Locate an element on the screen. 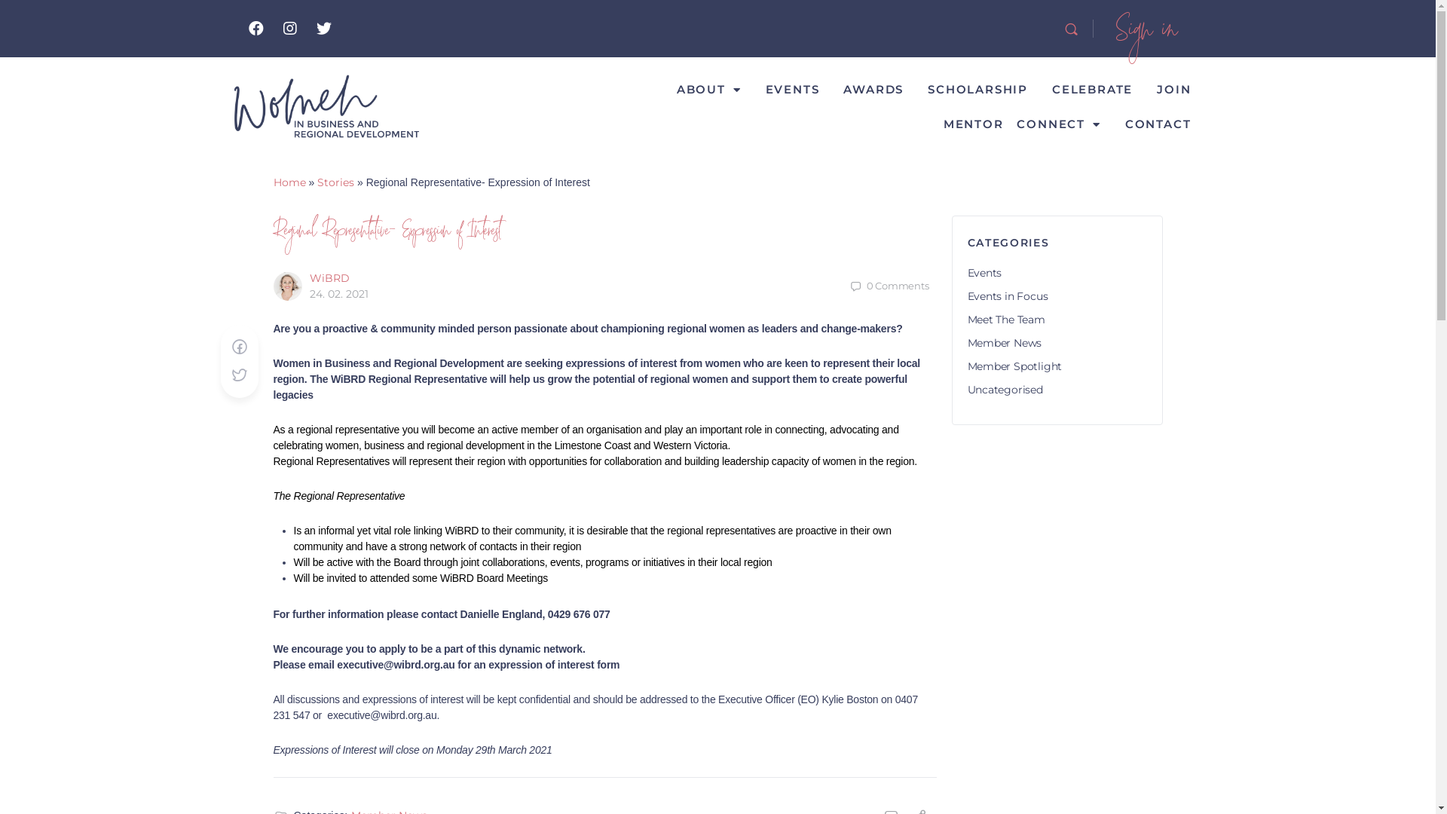 This screenshot has height=814, width=1447. SCHOLARSHIP is located at coordinates (978, 90).